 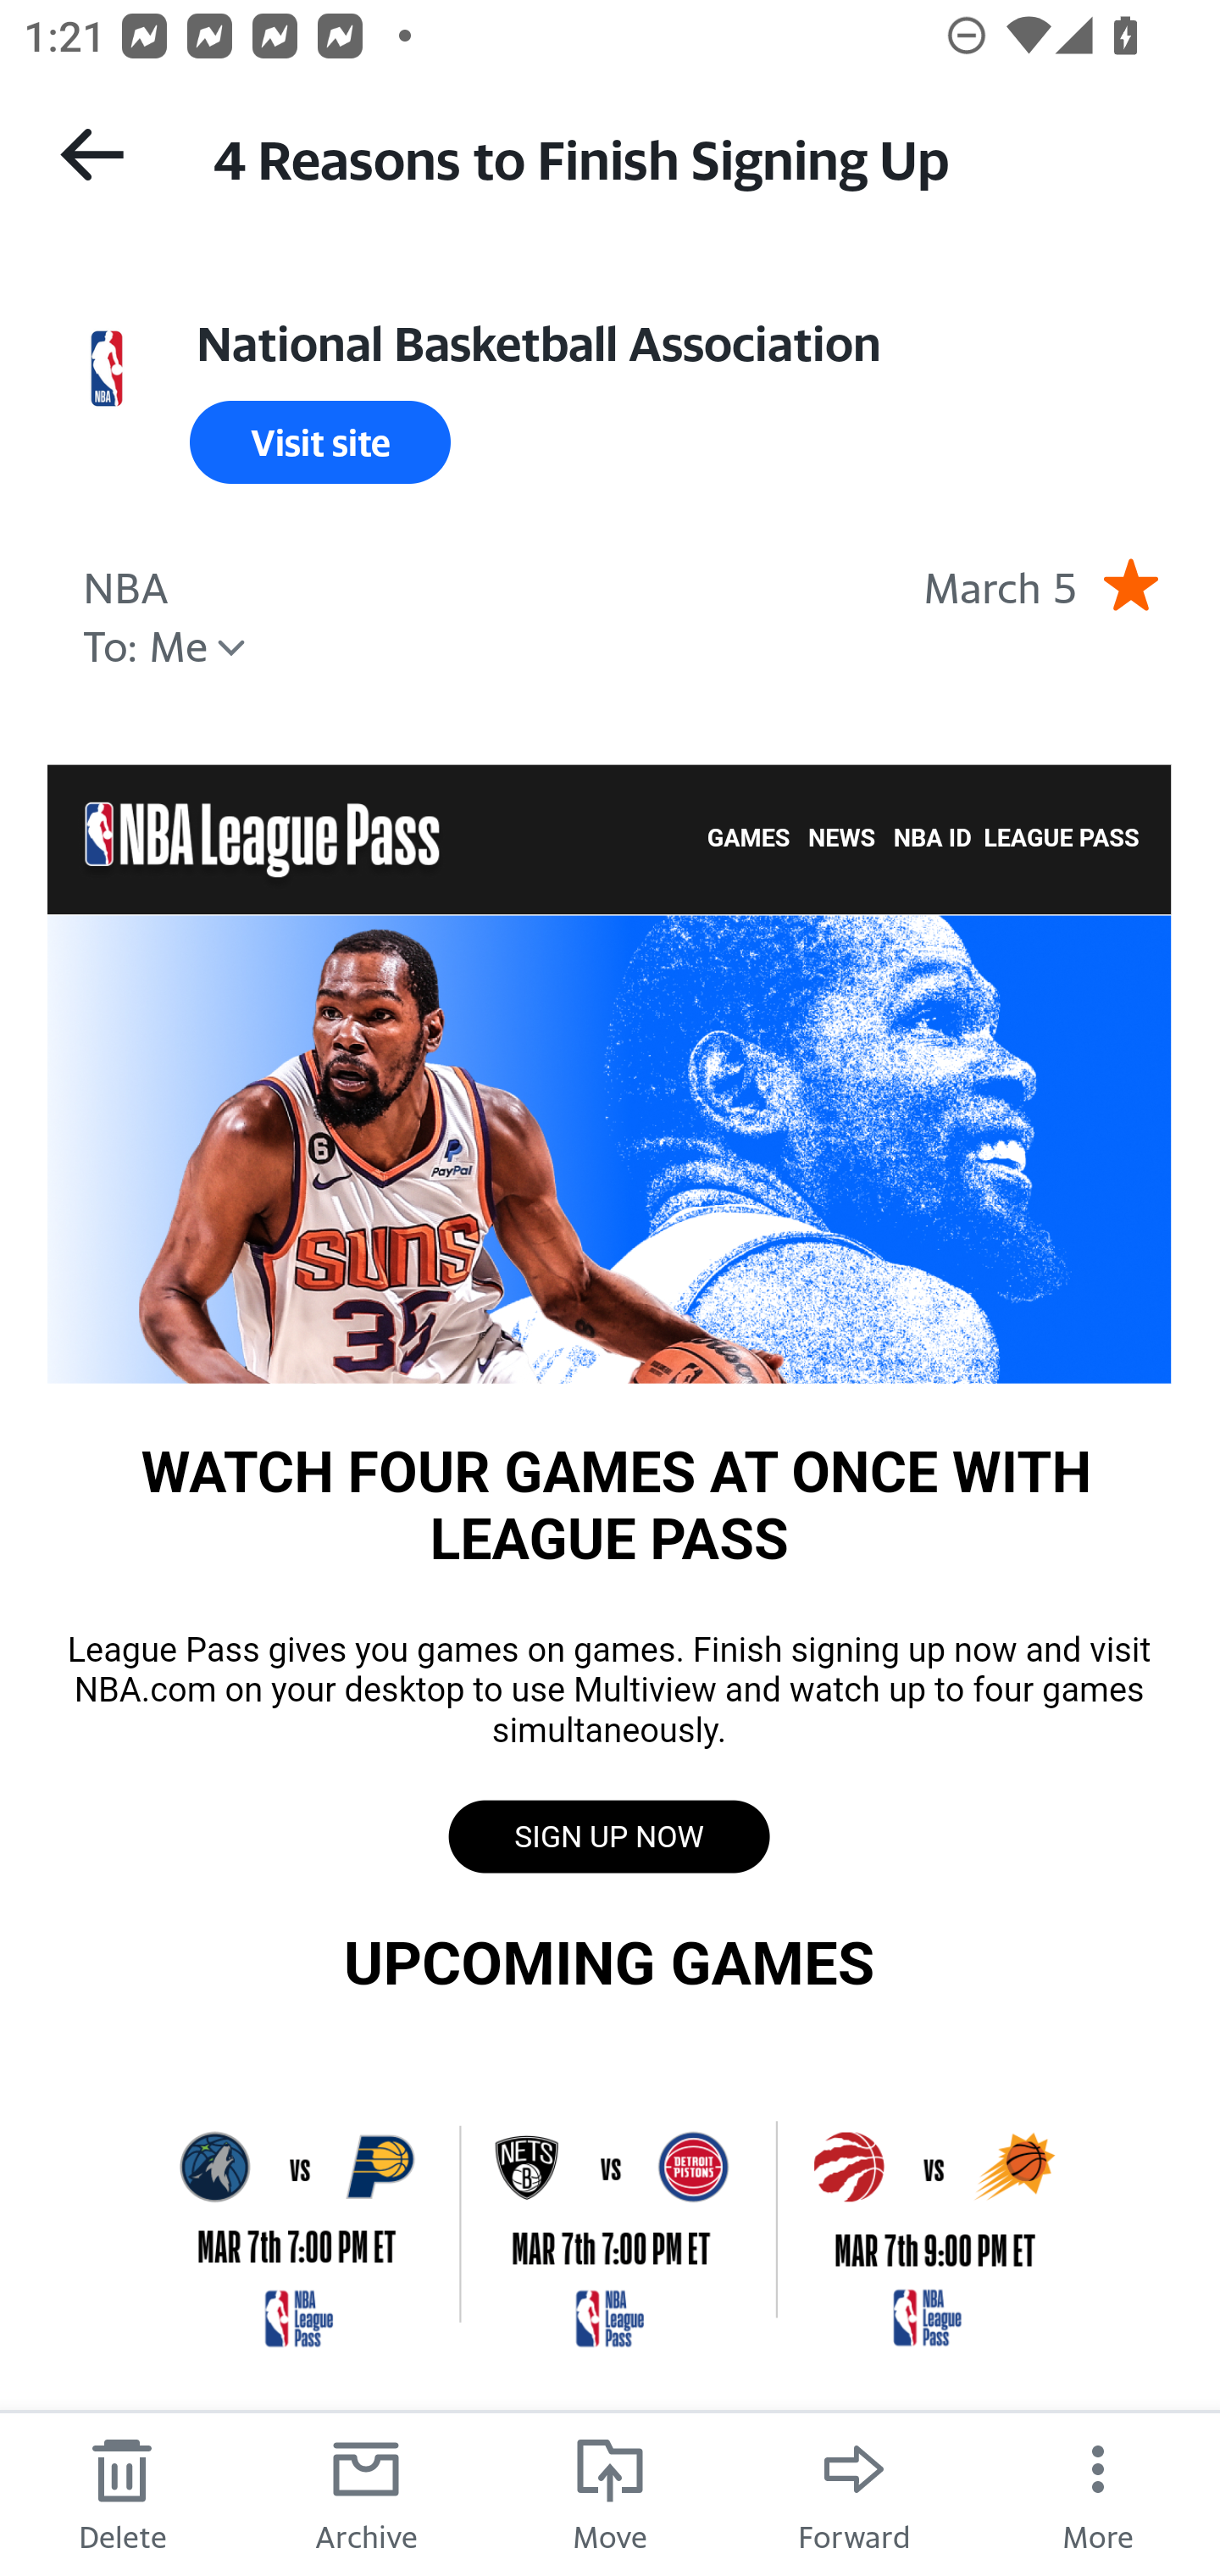 What do you see at coordinates (854, 2493) in the screenshot?
I see `Forward` at bounding box center [854, 2493].